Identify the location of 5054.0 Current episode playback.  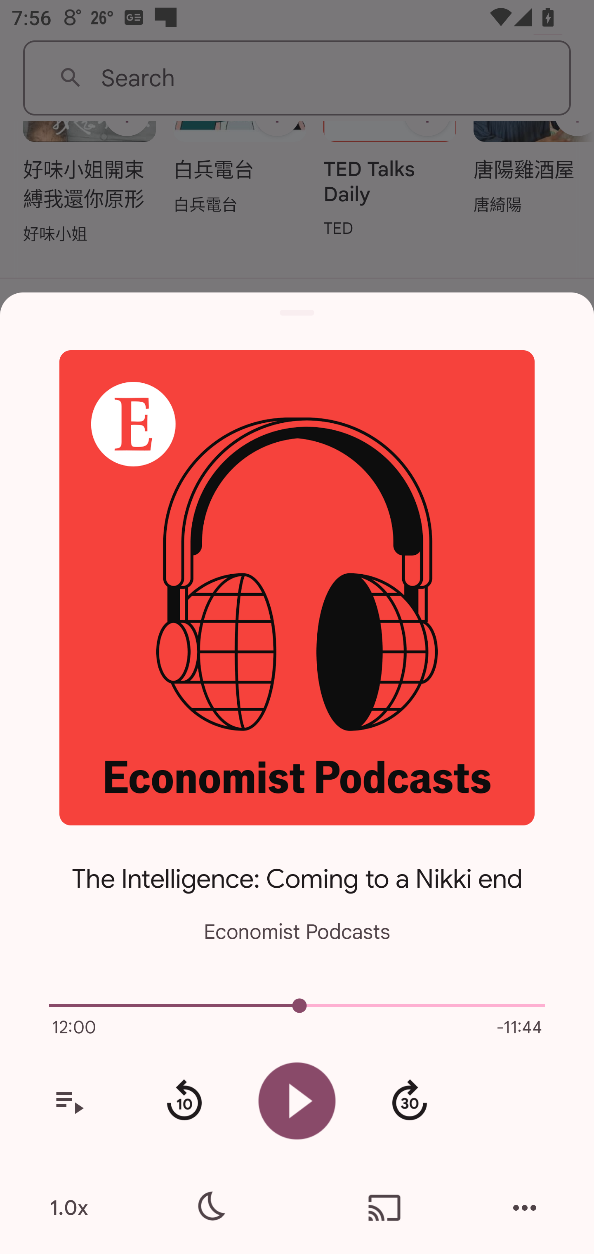
(297, 1006).